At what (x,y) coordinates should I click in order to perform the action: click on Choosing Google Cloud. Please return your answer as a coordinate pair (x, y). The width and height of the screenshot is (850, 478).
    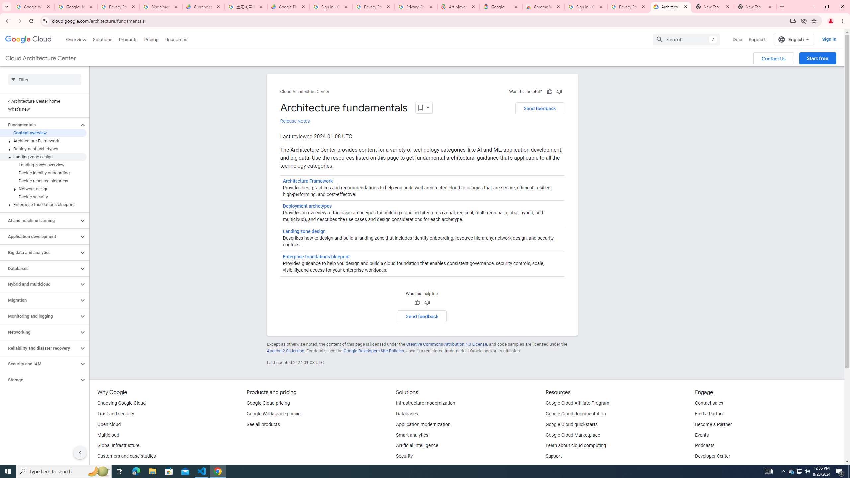
    Looking at the image, I should click on (122, 403).